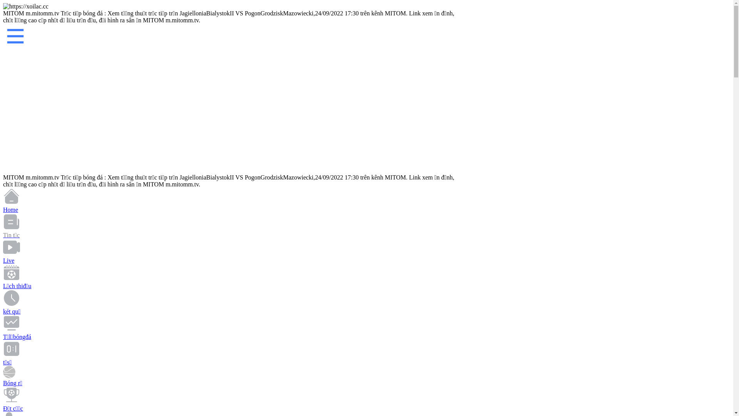 Image resolution: width=739 pixels, height=416 pixels. What do you see at coordinates (234, 216) in the screenshot?
I see `Home` at bounding box center [234, 216].